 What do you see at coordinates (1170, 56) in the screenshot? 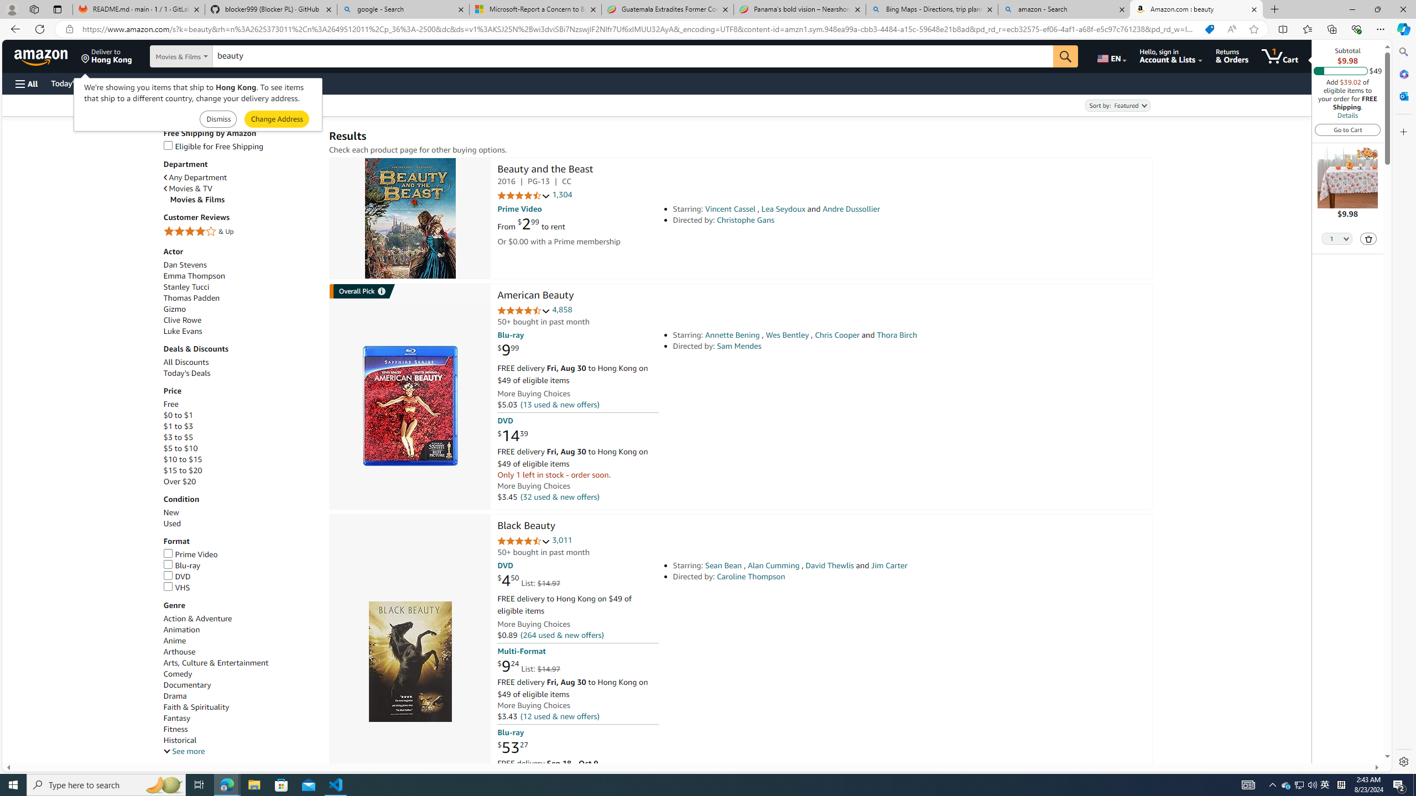
I see `Hello, sign in Account & Lists` at bounding box center [1170, 56].